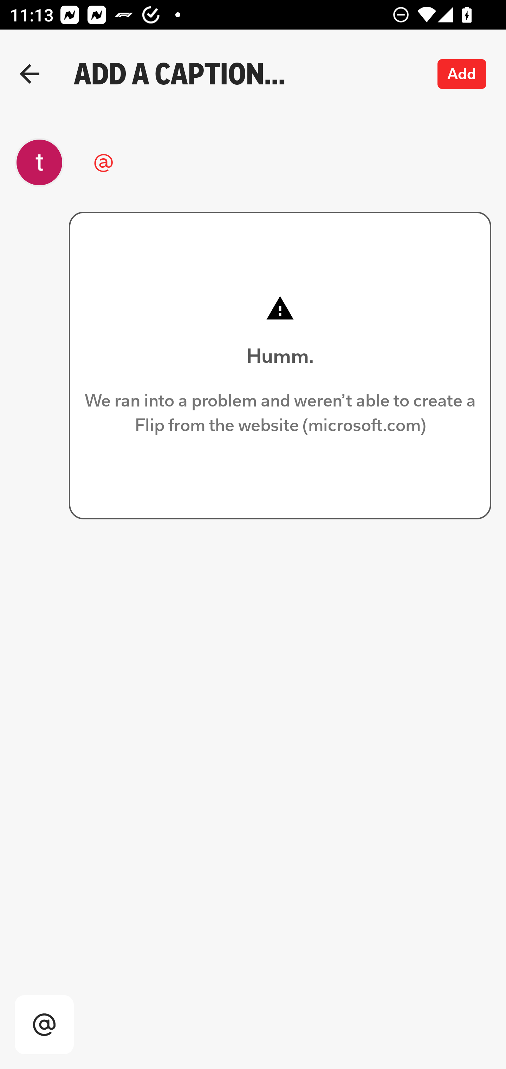 This screenshot has width=506, height=1069. What do you see at coordinates (246, 162) in the screenshot?
I see `@` at bounding box center [246, 162].